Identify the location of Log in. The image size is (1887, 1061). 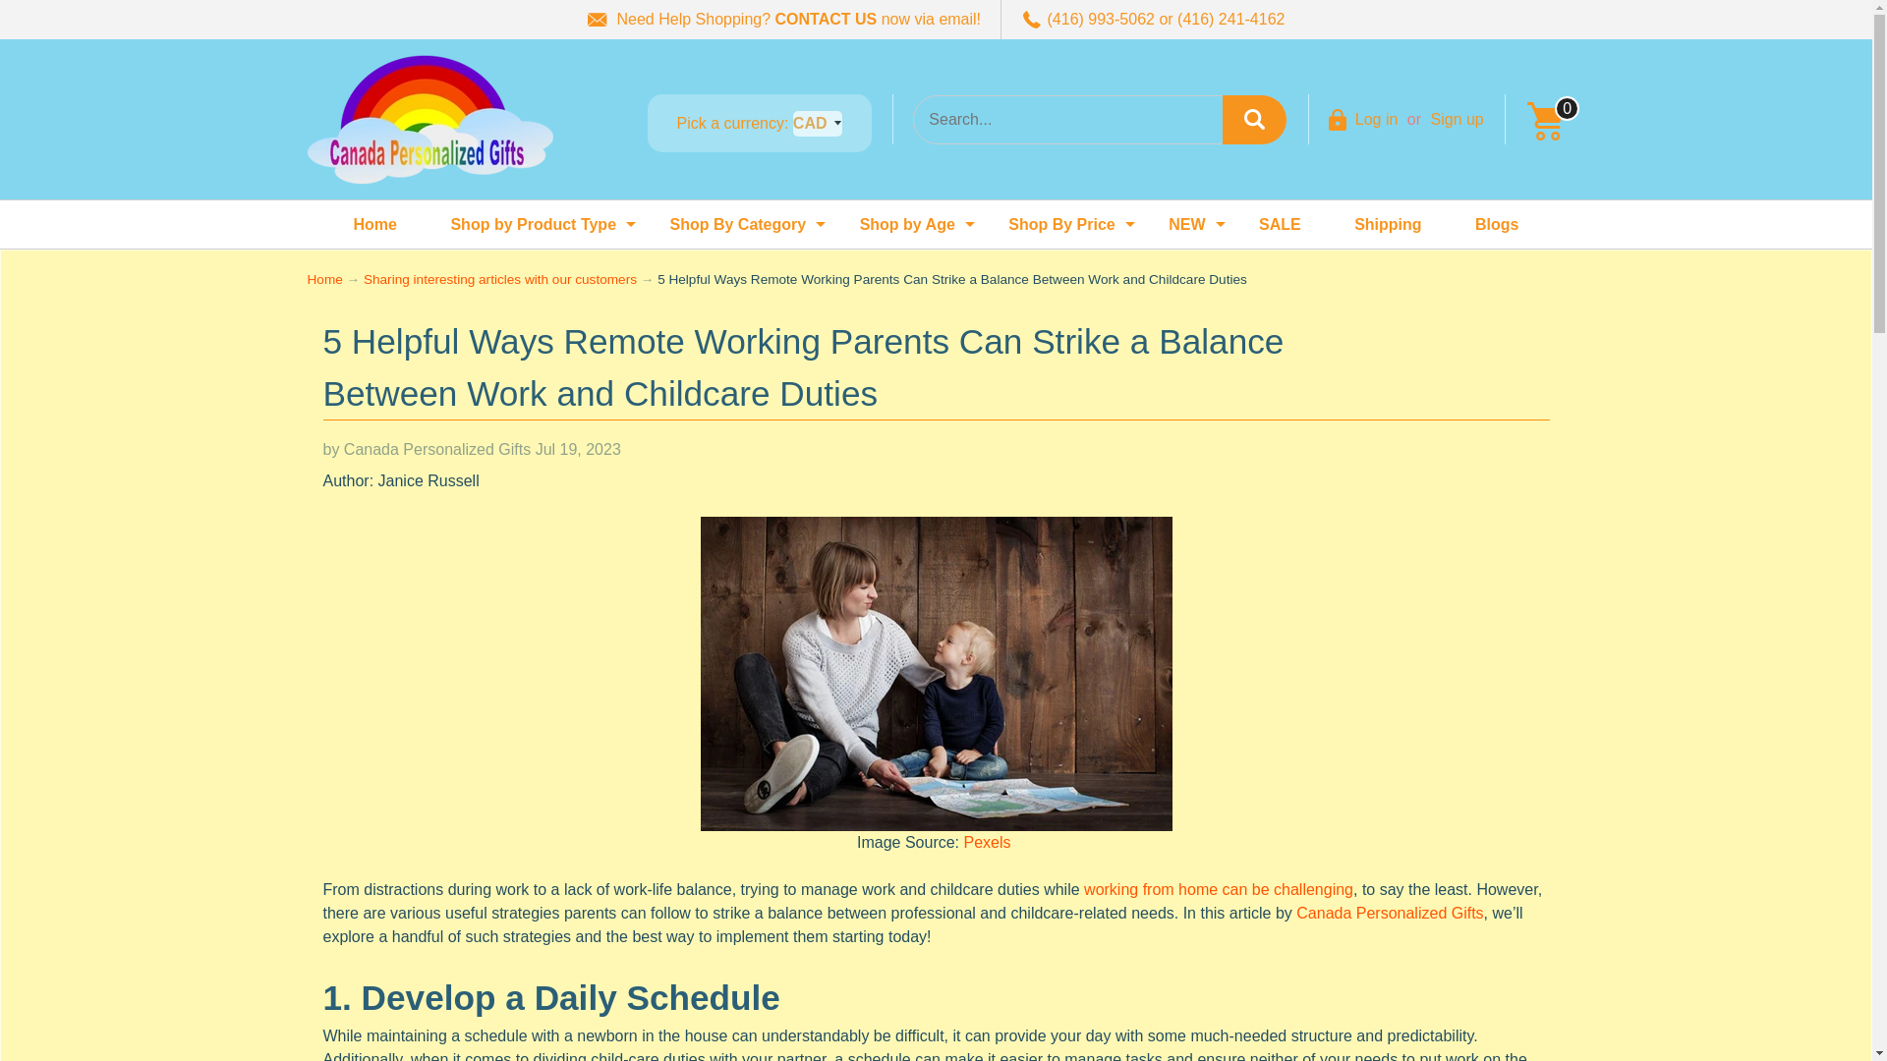
(533, 224).